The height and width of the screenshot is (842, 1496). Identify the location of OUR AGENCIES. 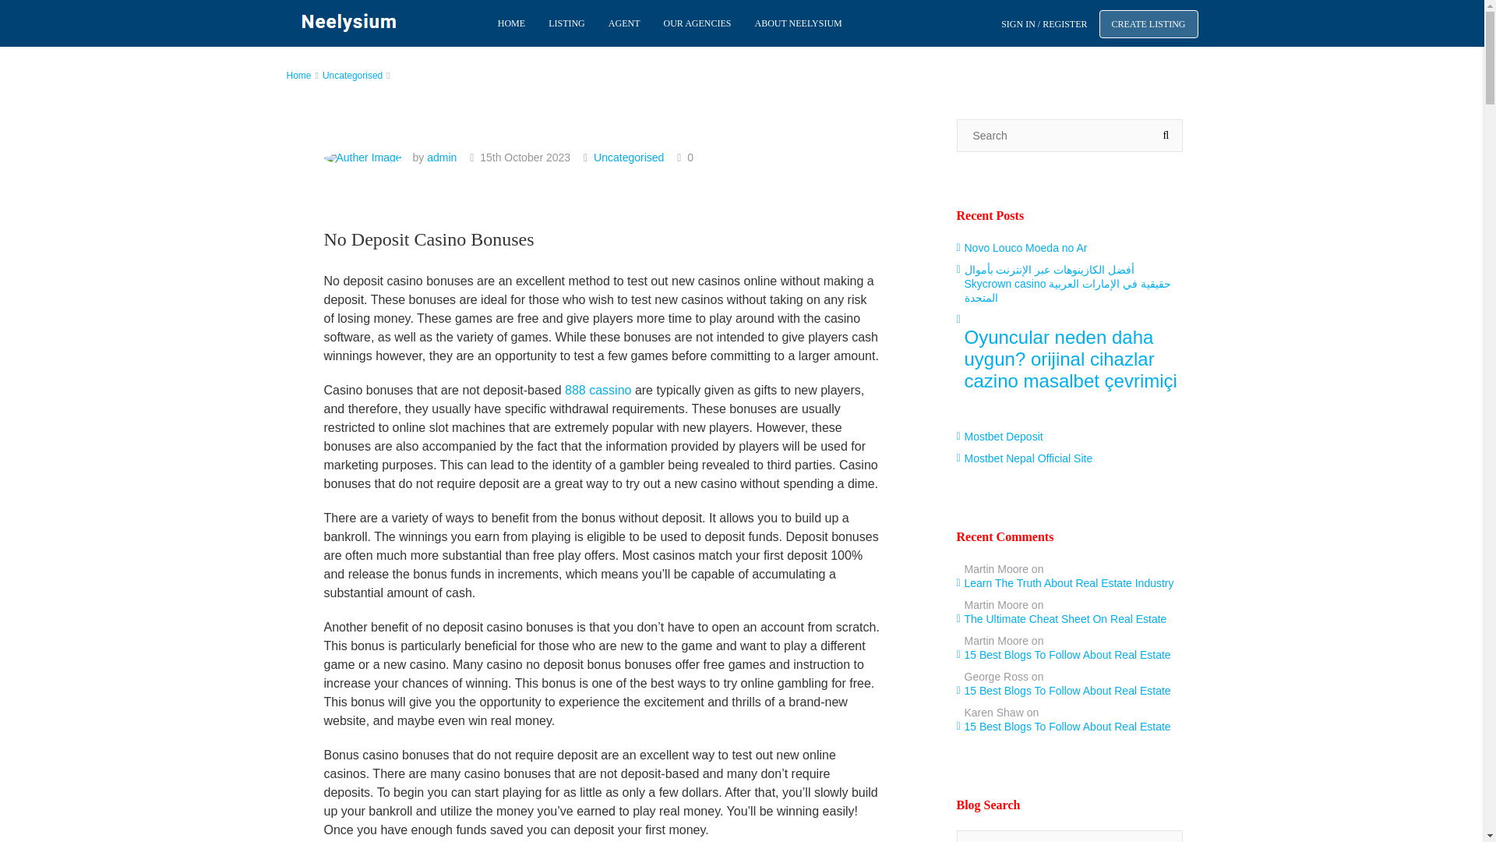
(697, 23).